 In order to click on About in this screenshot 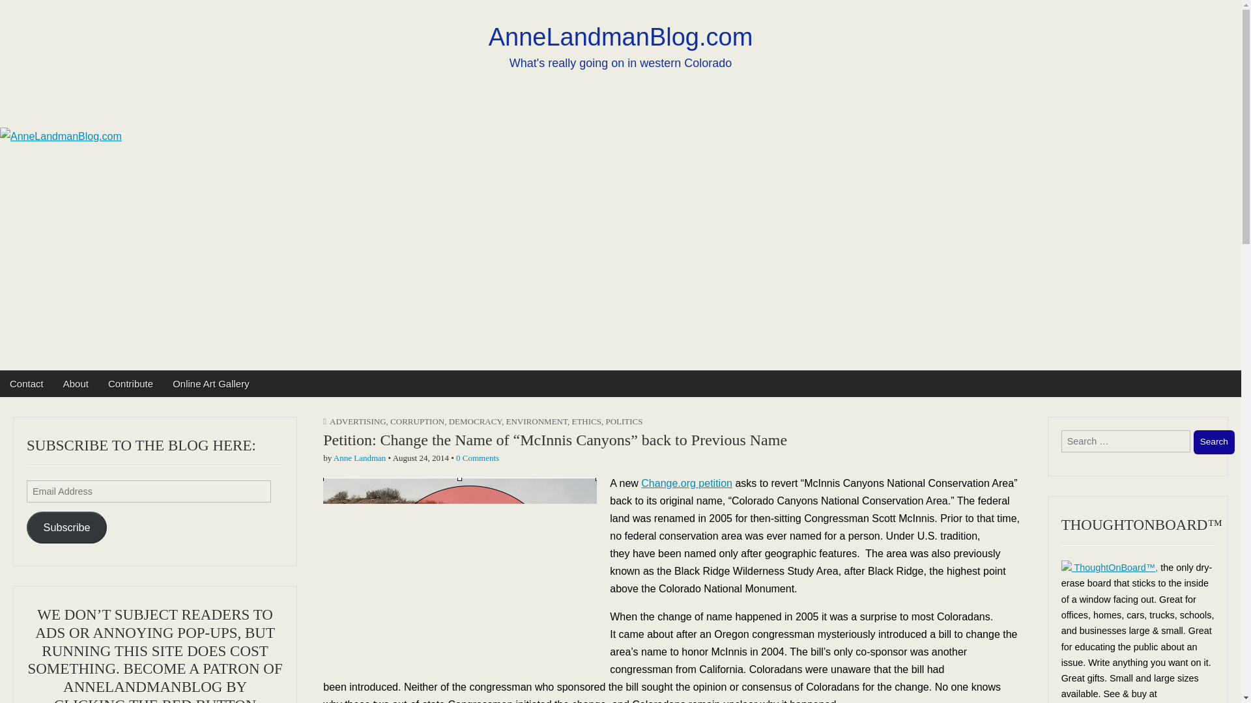, I will do `click(76, 384)`.